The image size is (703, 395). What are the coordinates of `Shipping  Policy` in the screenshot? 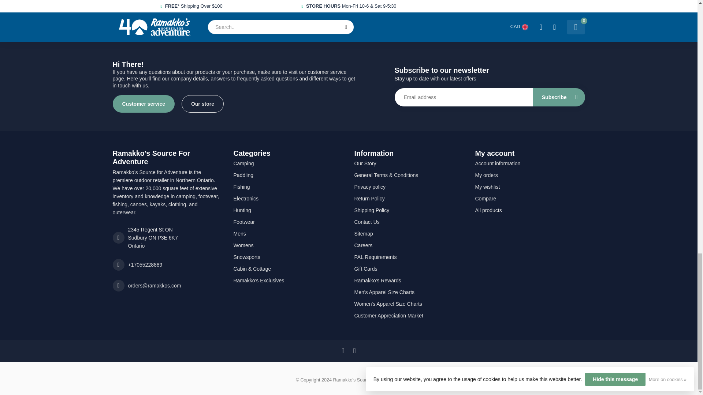 It's located at (409, 210).